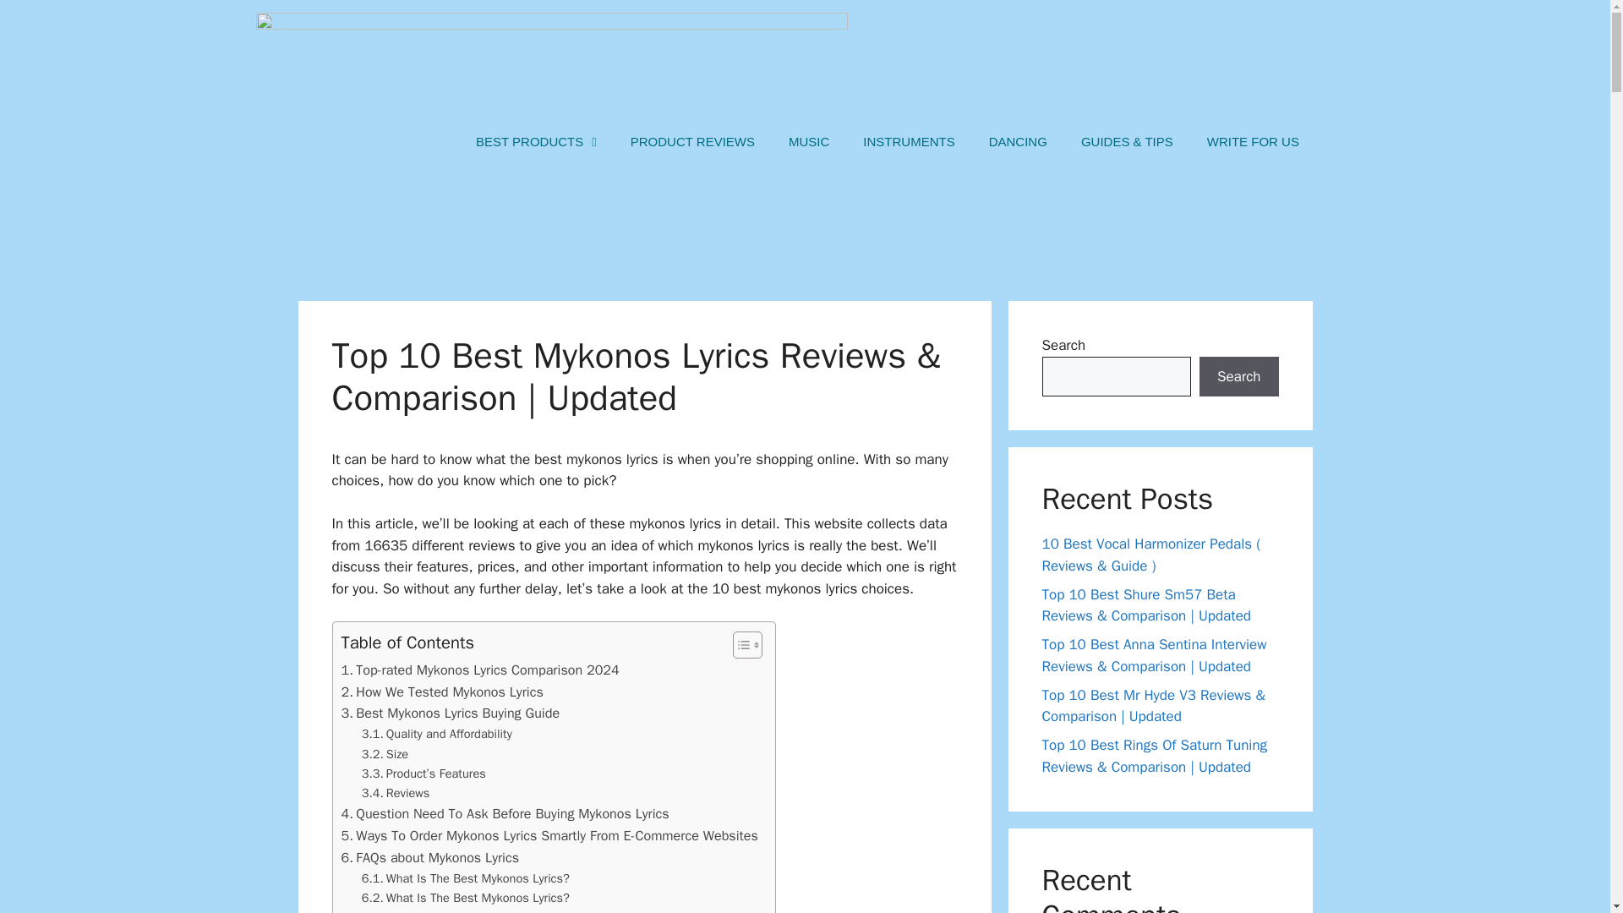  Describe the element at coordinates (396, 793) in the screenshot. I see `Reviews` at that location.